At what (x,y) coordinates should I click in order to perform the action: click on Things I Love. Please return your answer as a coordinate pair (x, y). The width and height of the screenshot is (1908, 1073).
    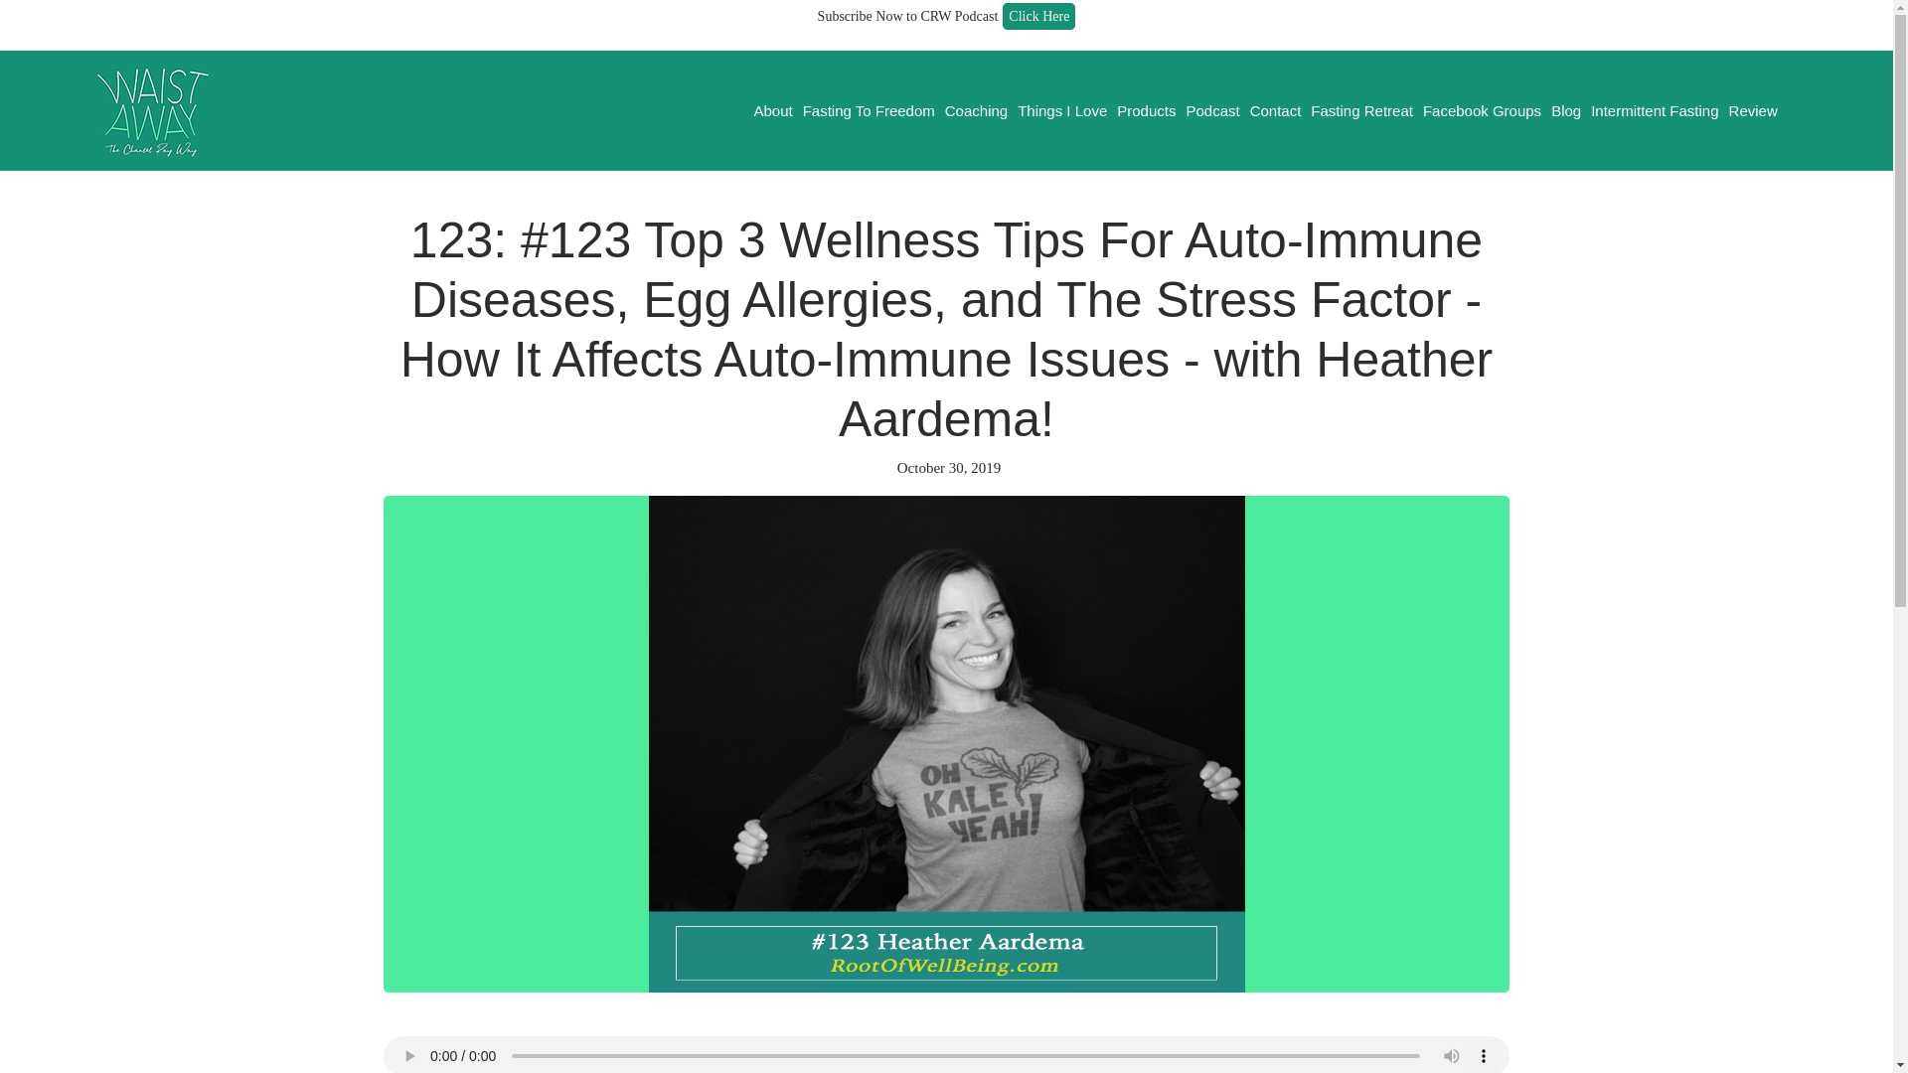
    Looking at the image, I should click on (1062, 111).